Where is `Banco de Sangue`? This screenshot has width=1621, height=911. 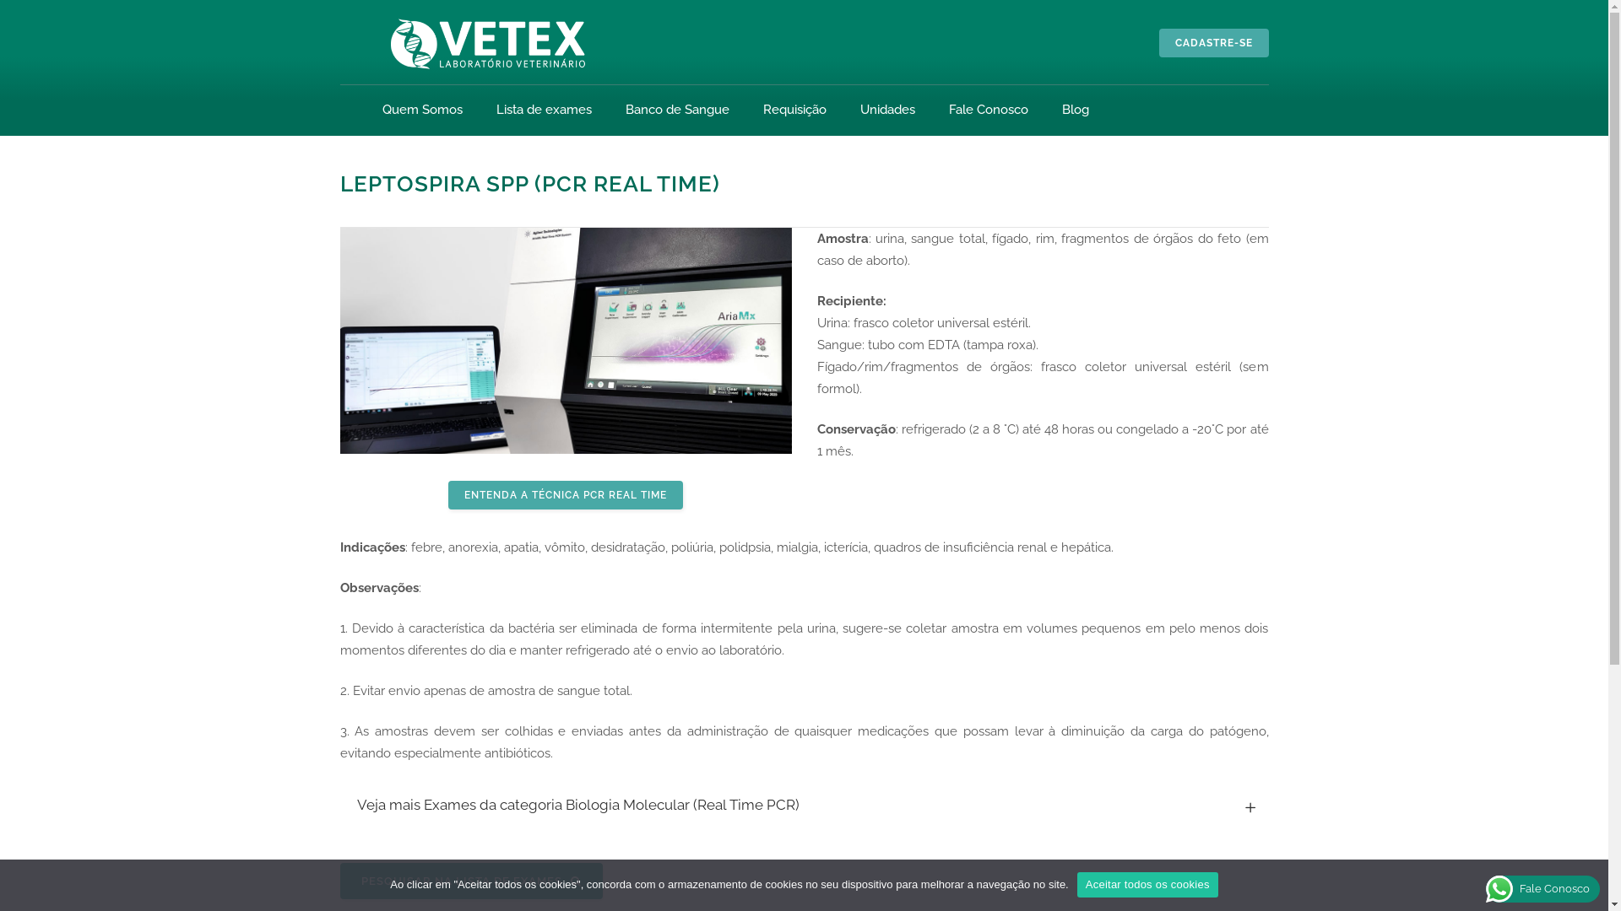
Banco de Sangue is located at coordinates (677, 110).